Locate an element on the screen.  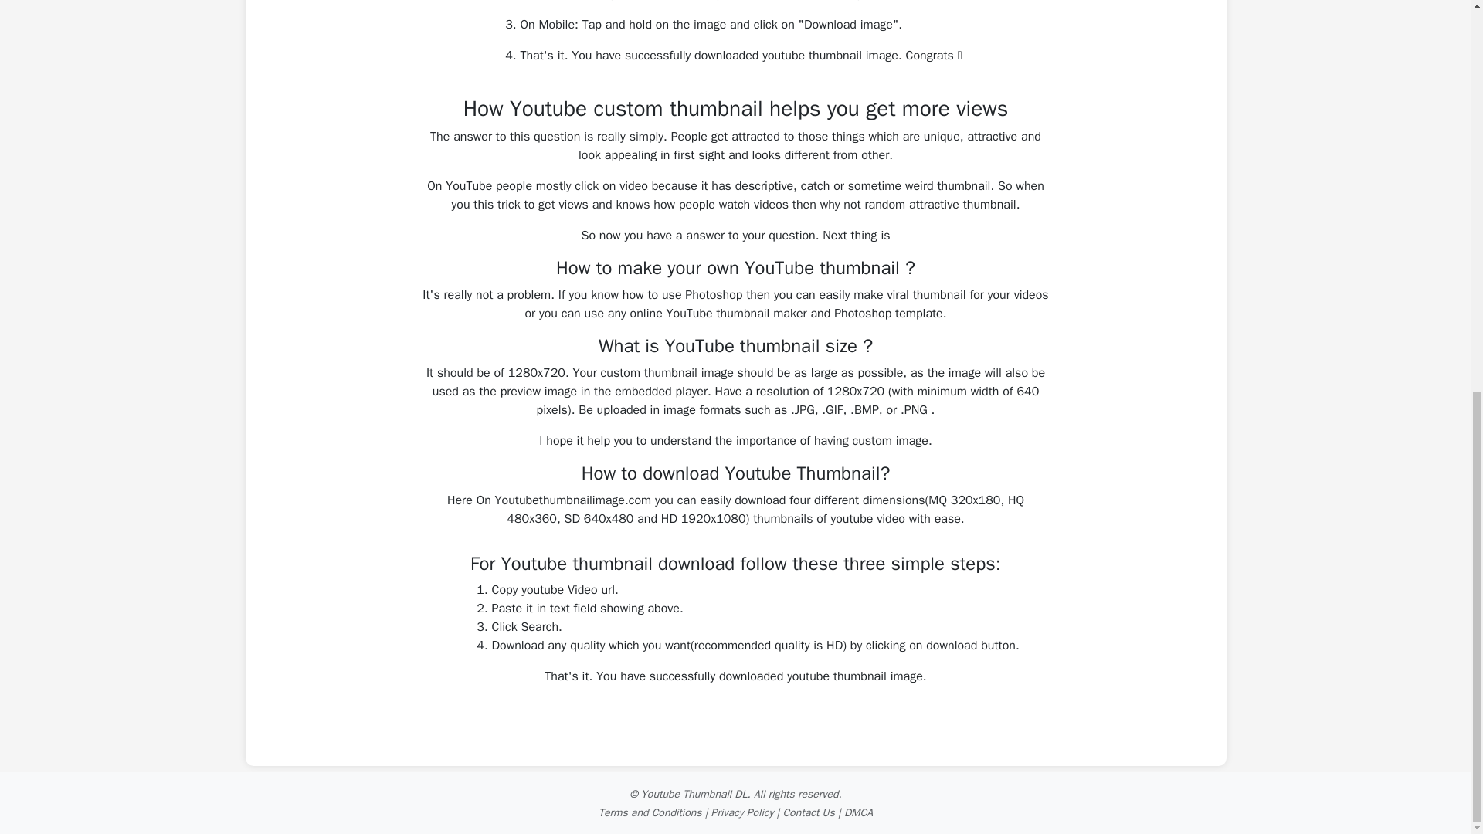
Terms and Conditions is located at coordinates (650, 812).